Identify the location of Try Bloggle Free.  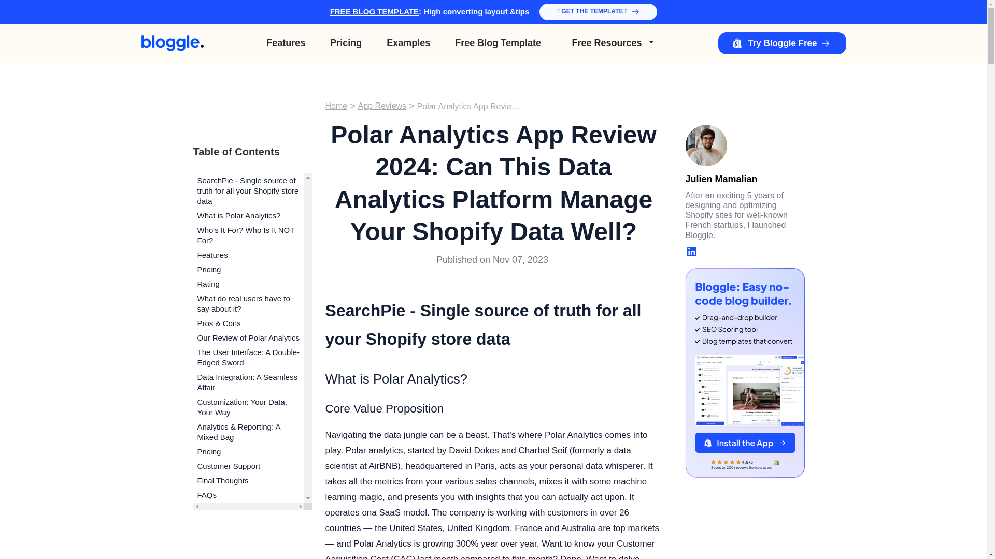
(782, 42).